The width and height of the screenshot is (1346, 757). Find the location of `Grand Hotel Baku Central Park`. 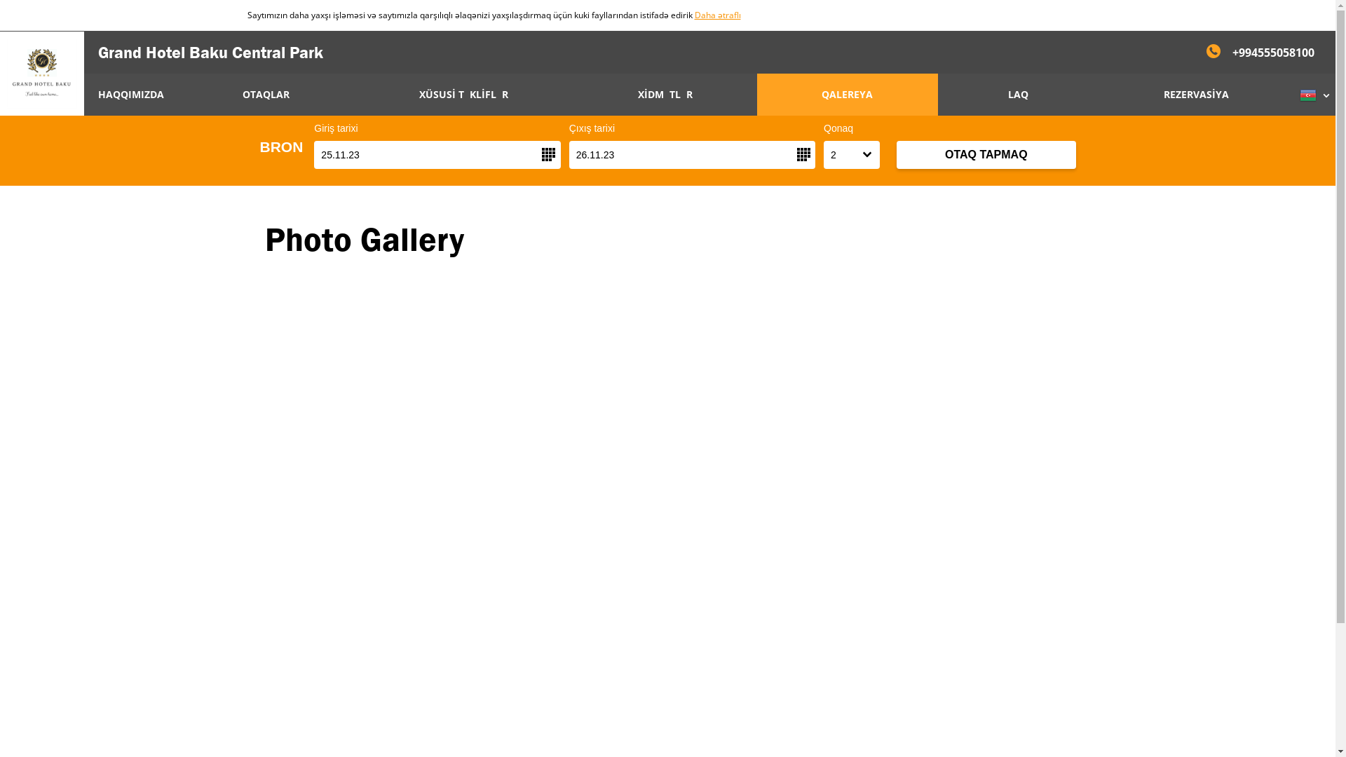

Grand Hotel Baku Central Park is located at coordinates (210, 52).